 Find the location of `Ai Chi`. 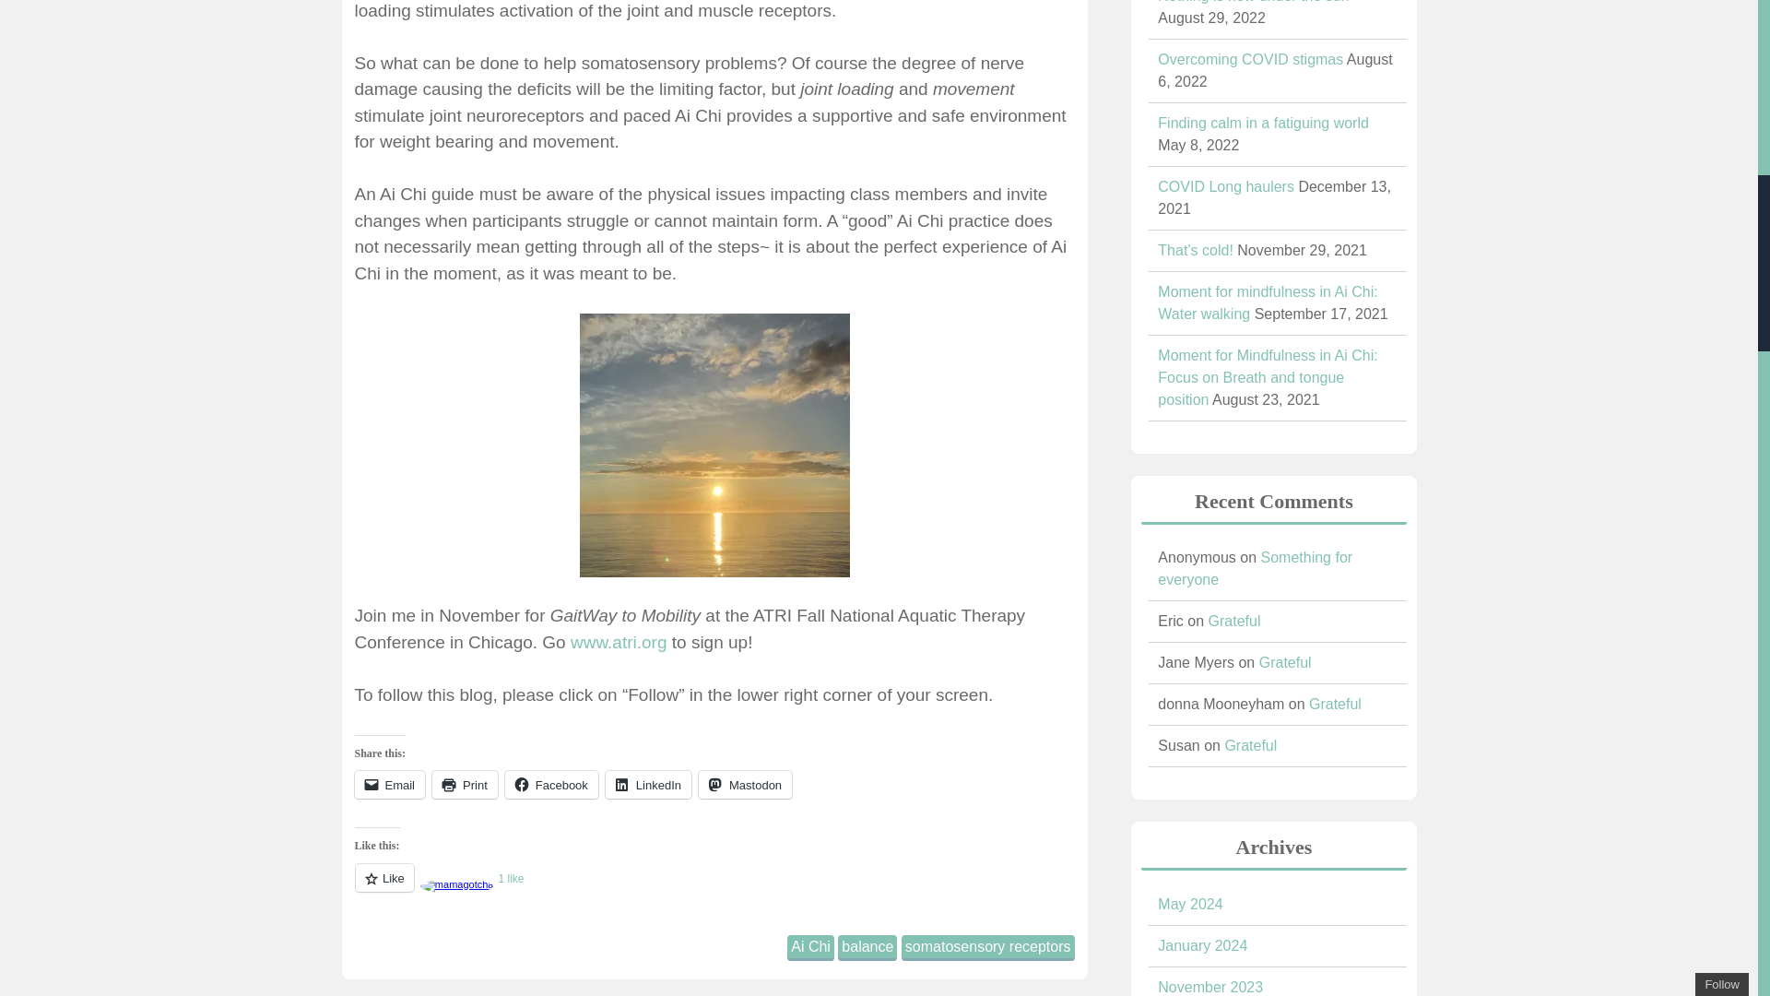

Ai Chi is located at coordinates (810, 948).